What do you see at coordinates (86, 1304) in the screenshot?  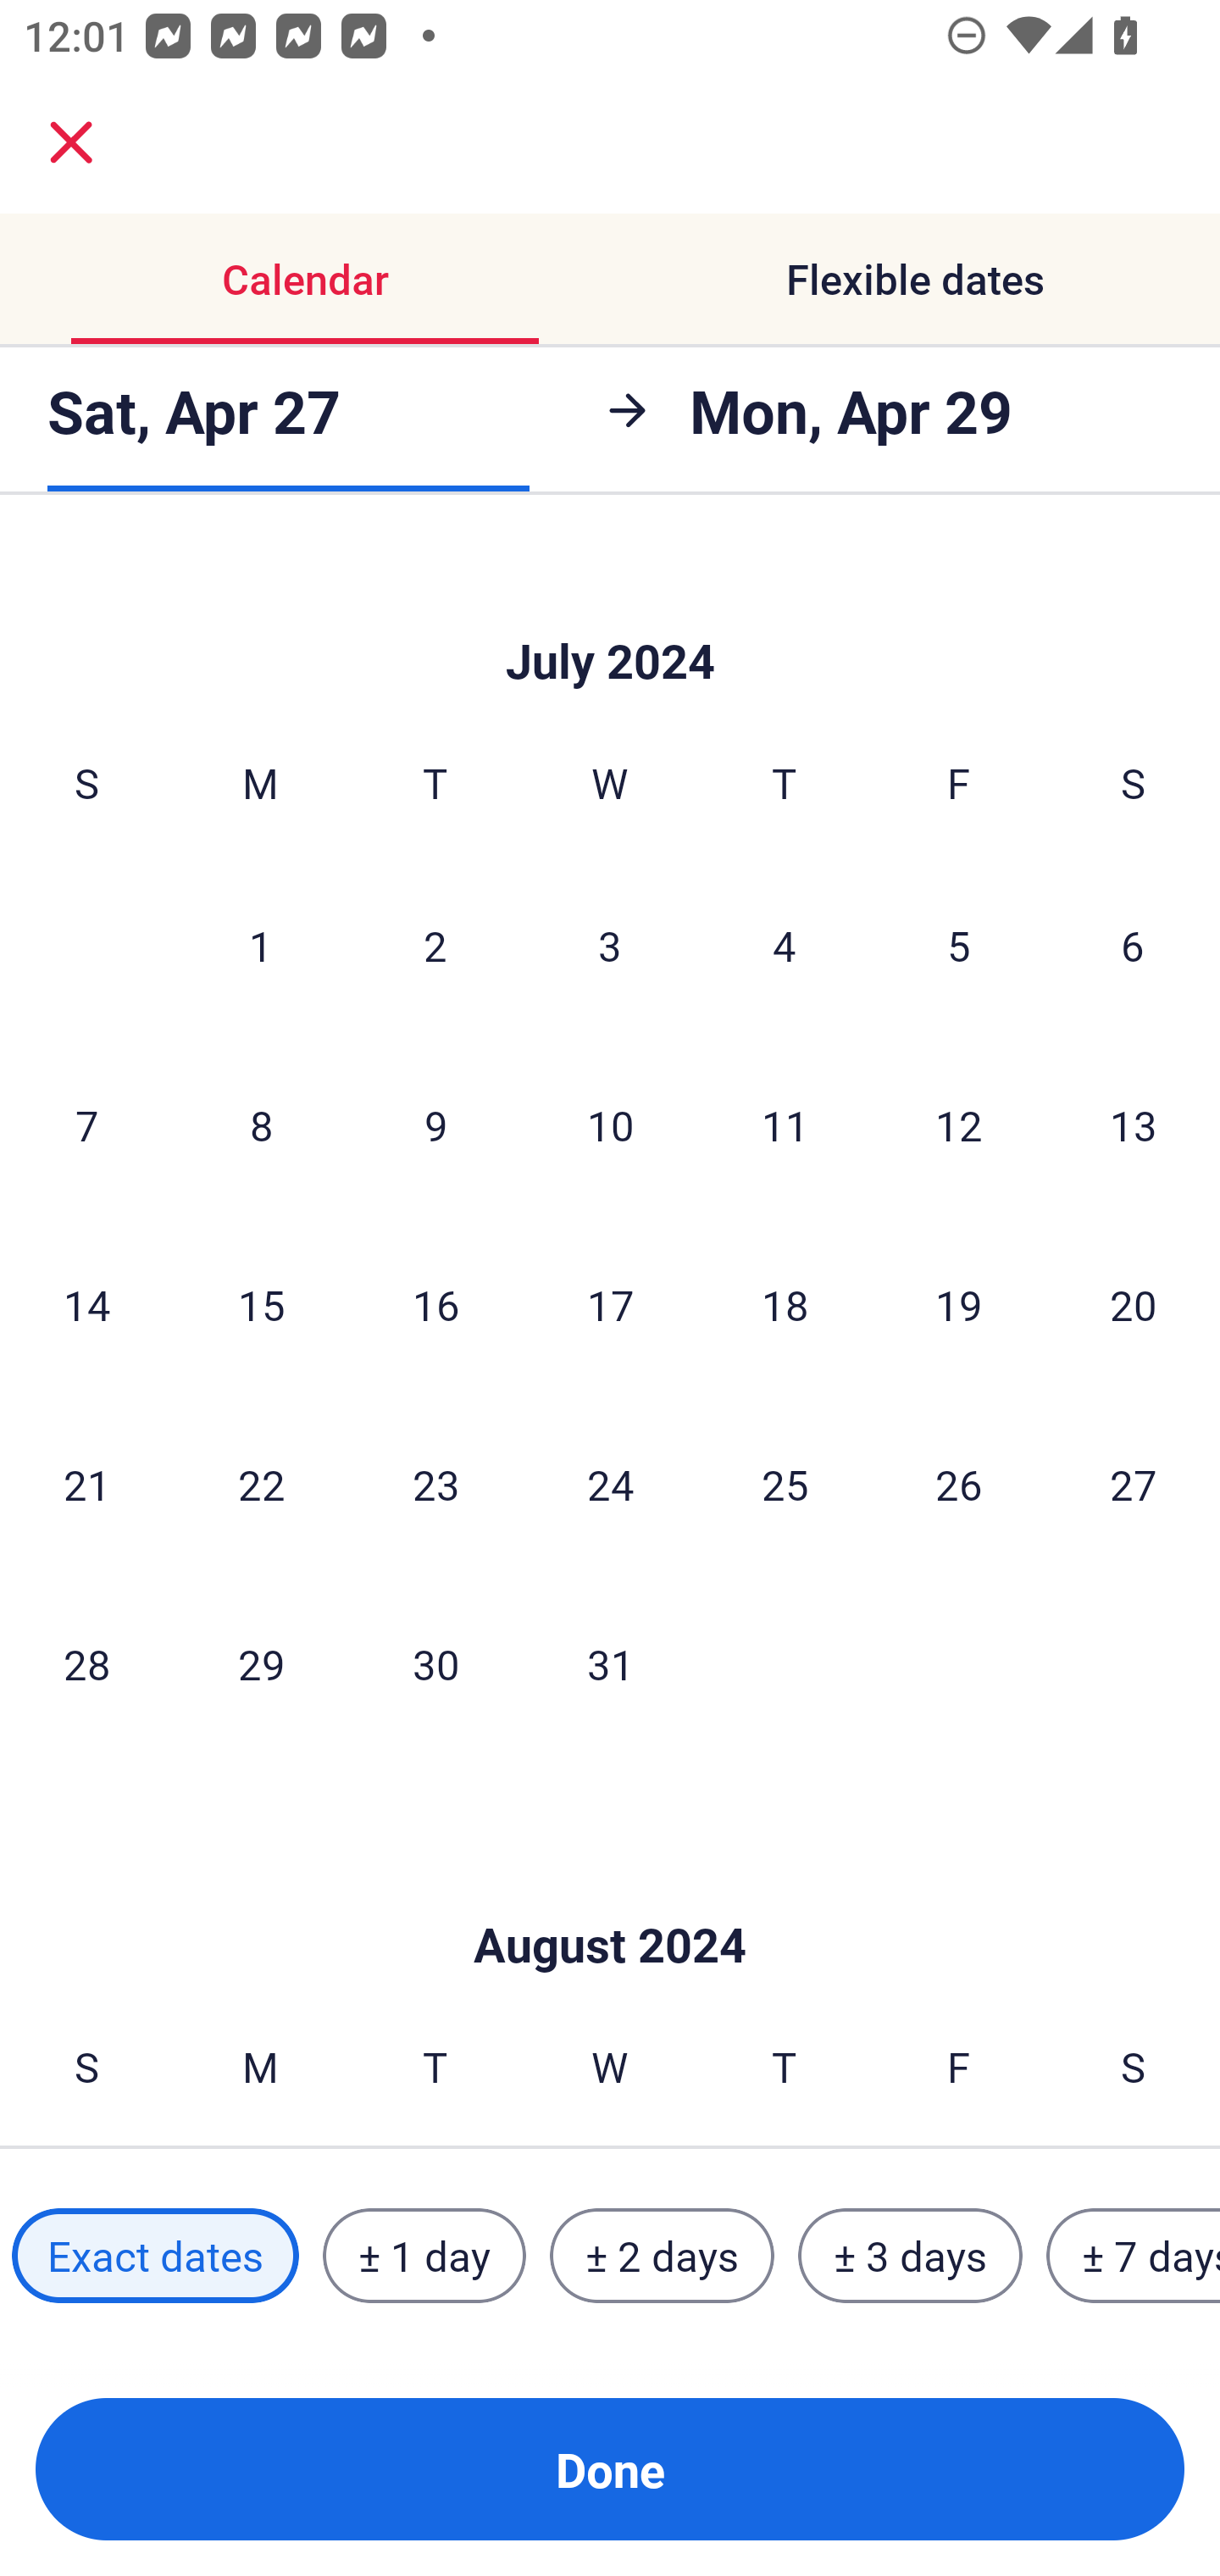 I see `14 Sunday, July 14, 2024` at bounding box center [86, 1304].